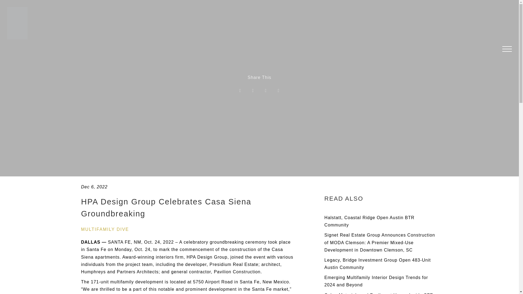 This screenshot has height=294, width=523. Describe the element at coordinates (487, 207) in the screenshot. I see `search` at that location.